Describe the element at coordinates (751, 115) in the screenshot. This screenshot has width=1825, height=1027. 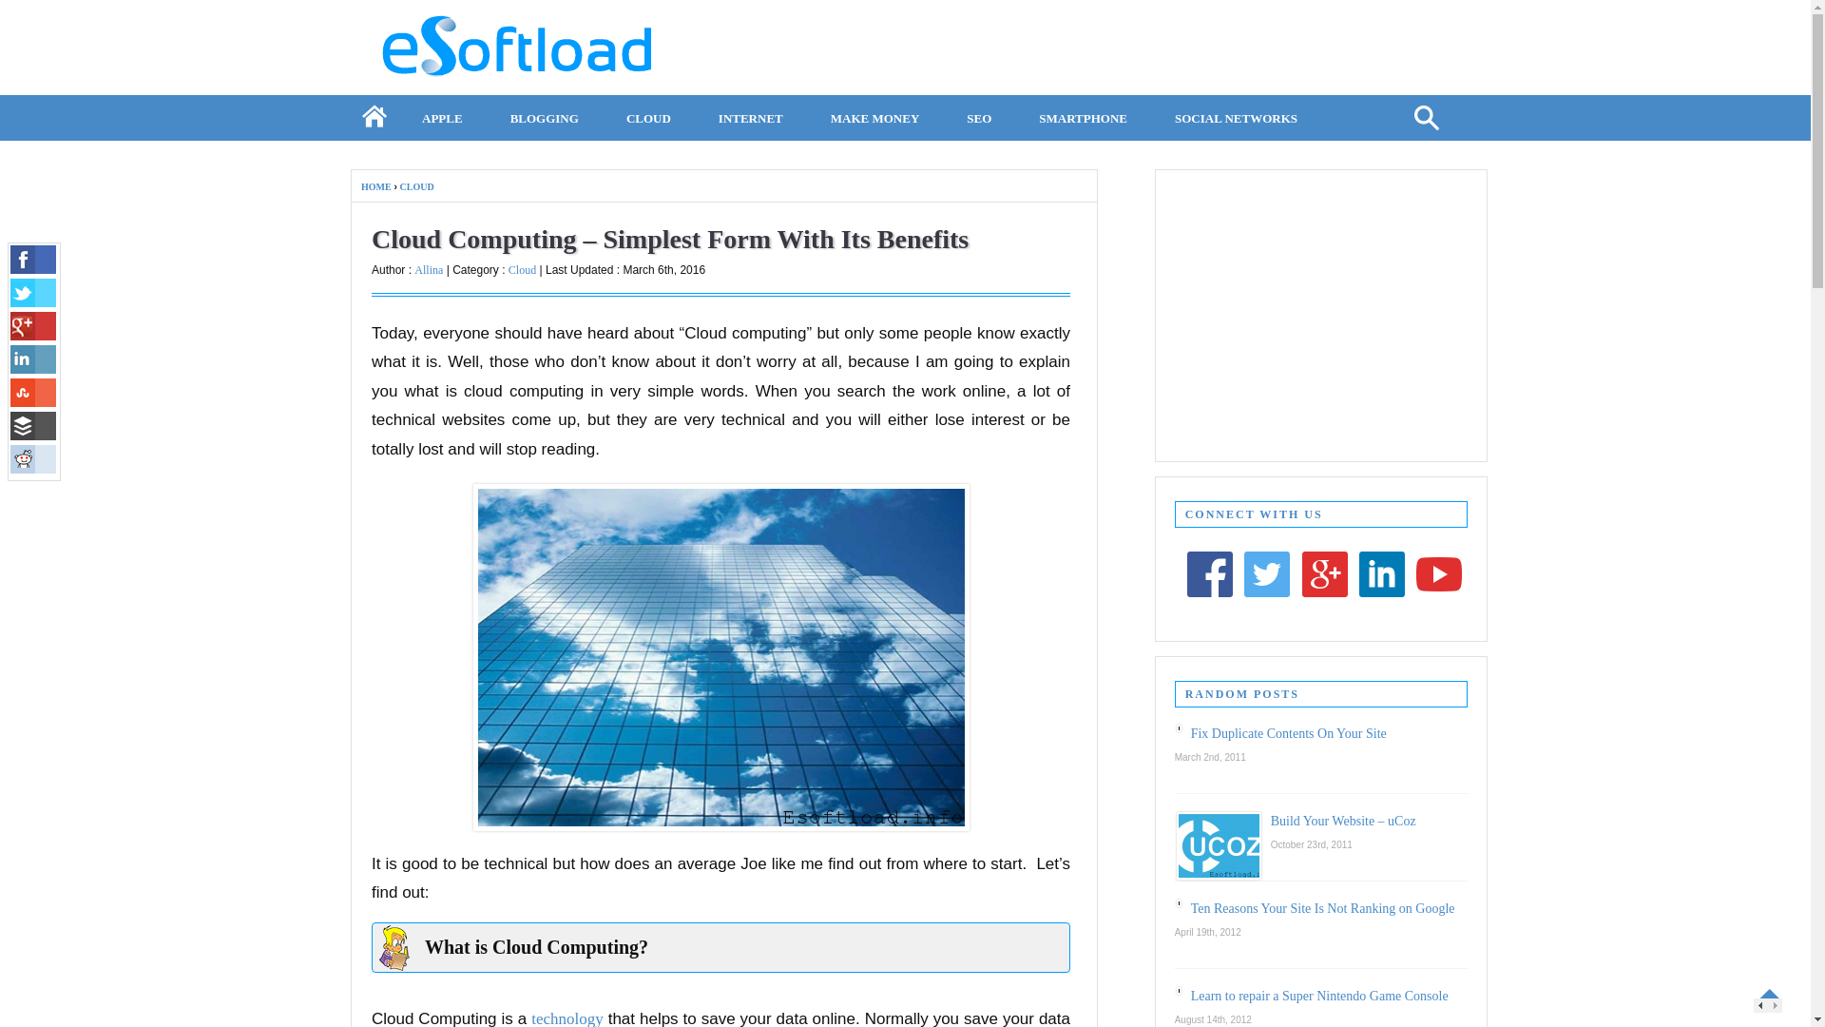
I see `INTERNET` at that location.